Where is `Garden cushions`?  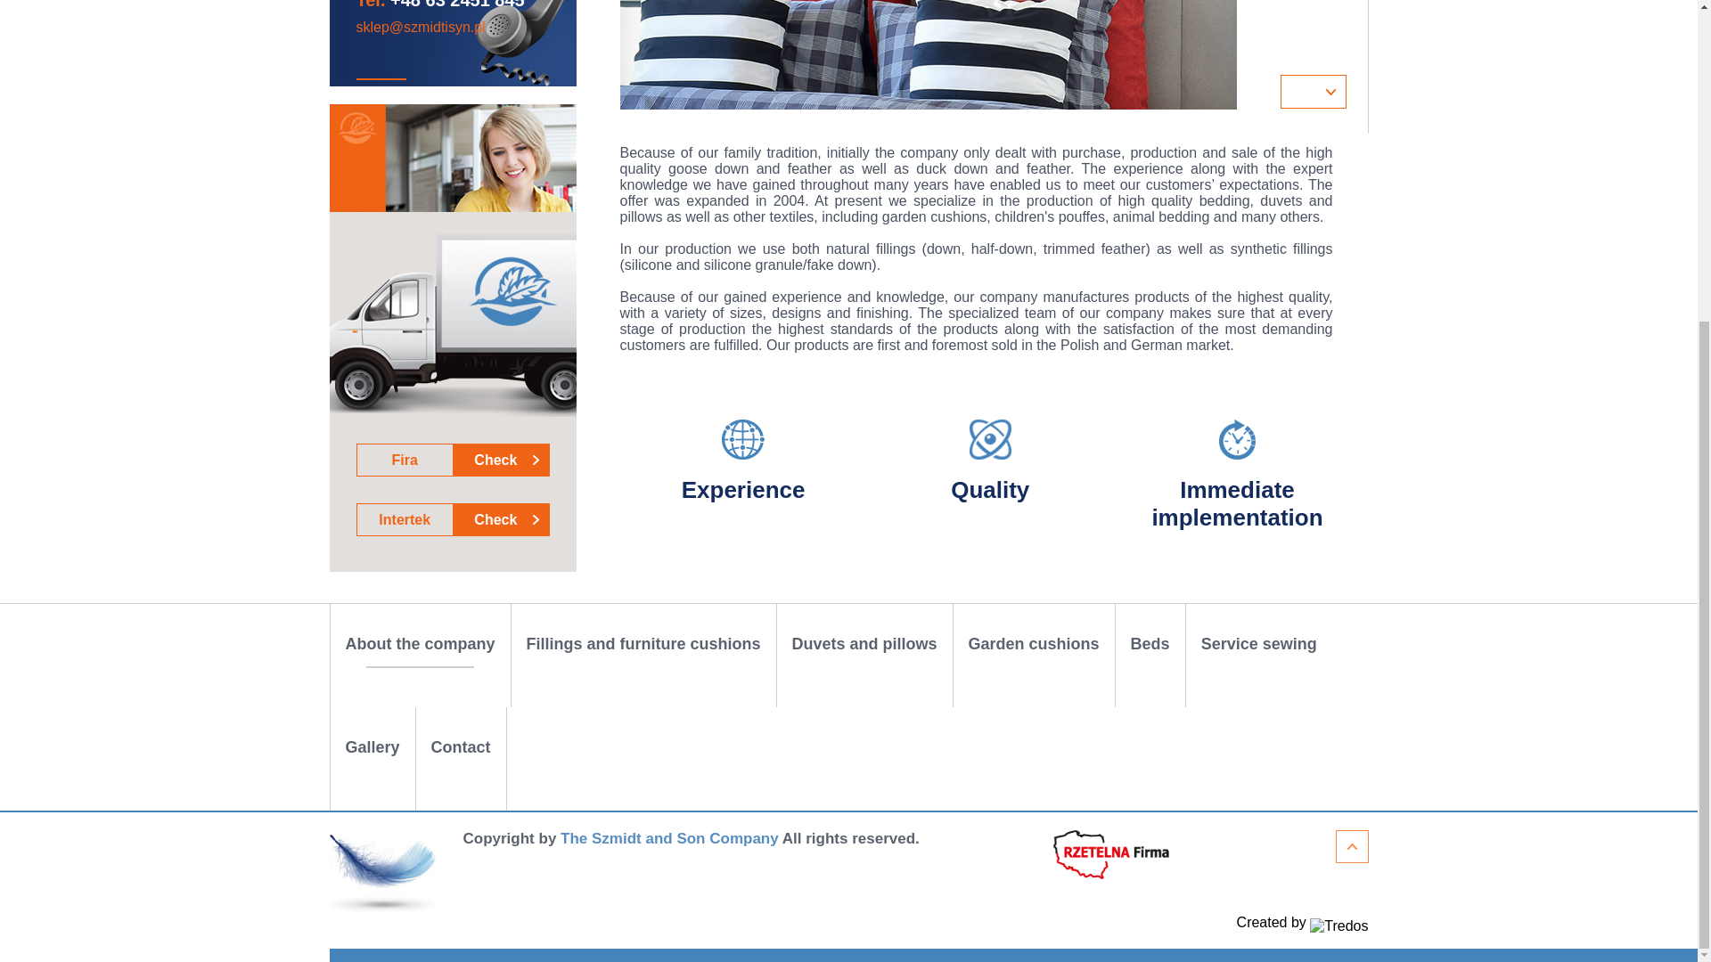 Garden cushions is located at coordinates (643, 656).